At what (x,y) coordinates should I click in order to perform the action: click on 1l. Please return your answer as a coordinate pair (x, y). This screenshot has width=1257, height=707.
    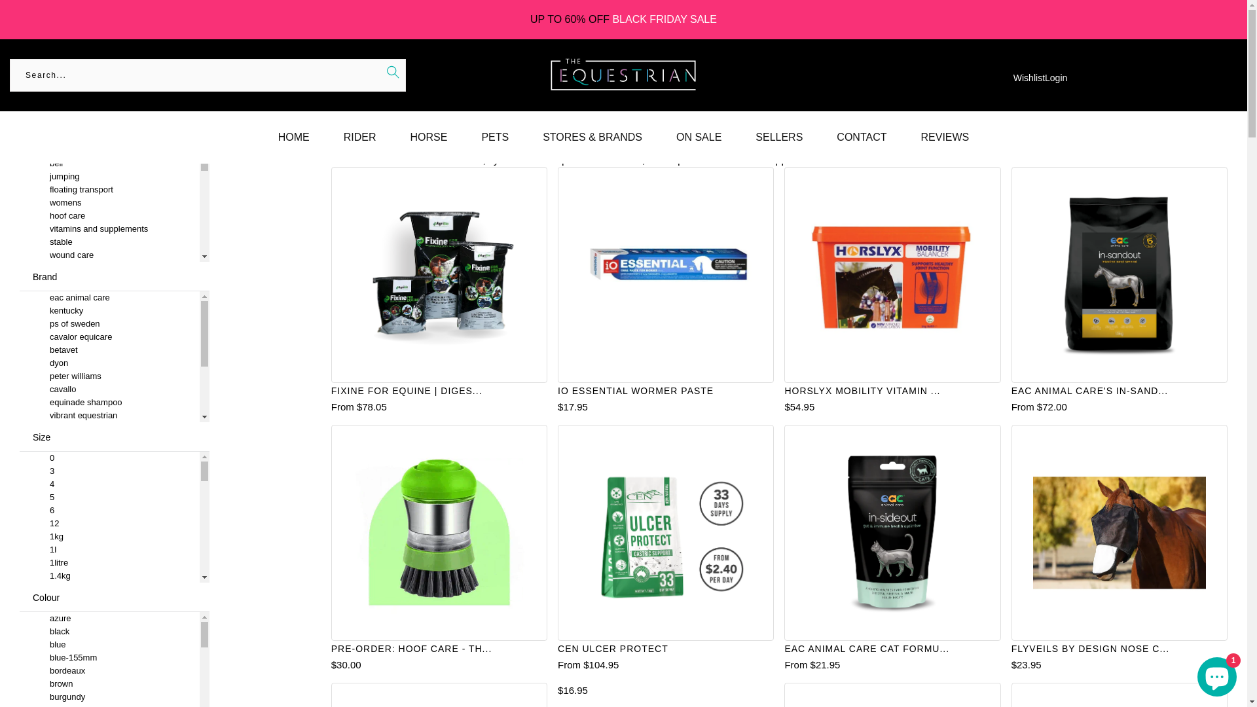
    Looking at the image, I should click on (110, 550).